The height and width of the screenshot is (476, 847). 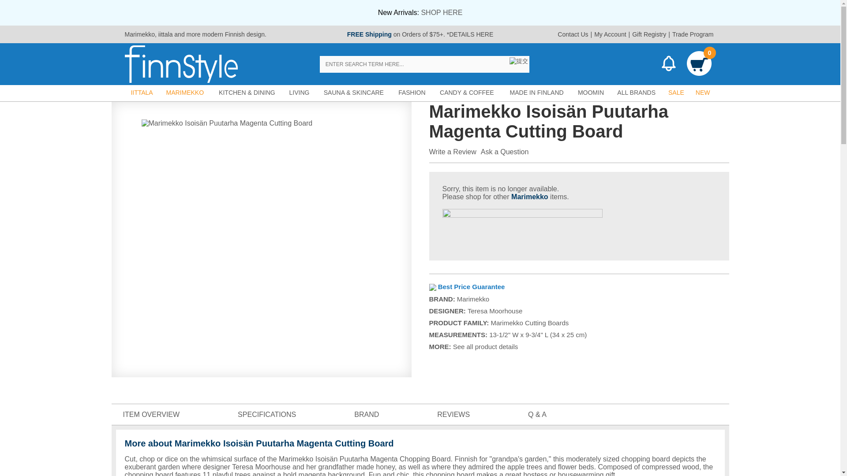 I want to click on Marimekko, so click(x=139, y=34).